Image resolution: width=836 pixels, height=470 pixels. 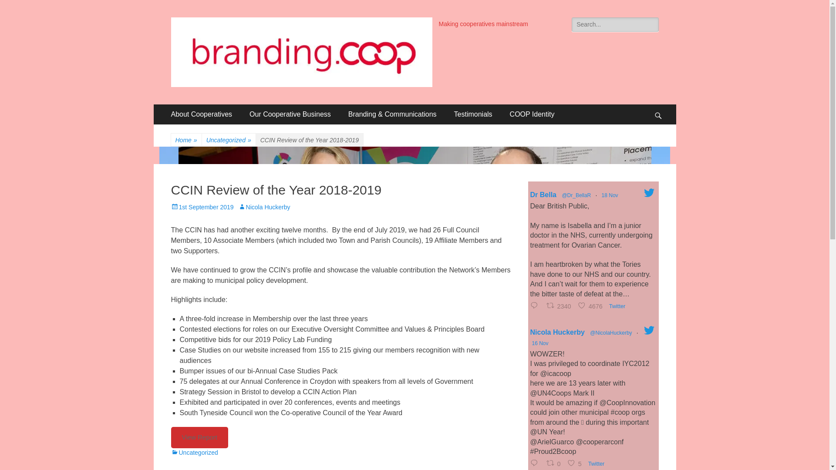 What do you see at coordinates (201, 114) in the screenshot?
I see `About Cooperatives` at bounding box center [201, 114].